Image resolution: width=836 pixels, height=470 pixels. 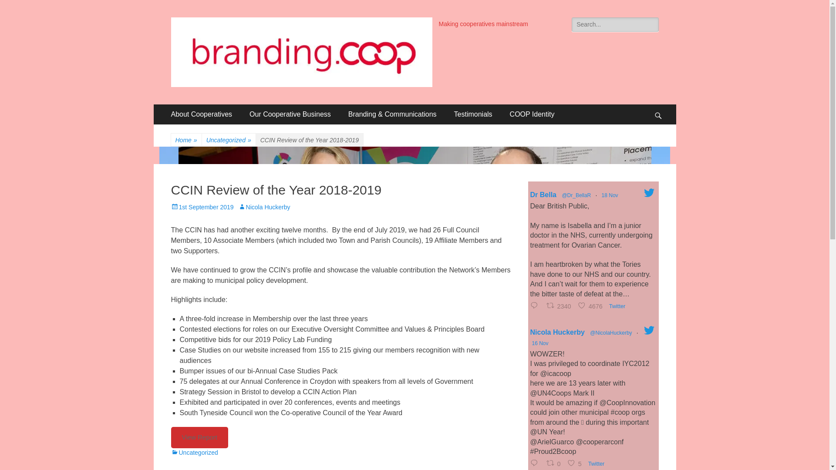 What do you see at coordinates (201, 114) in the screenshot?
I see `About Cooperatives` at bounding box center [201, 114].